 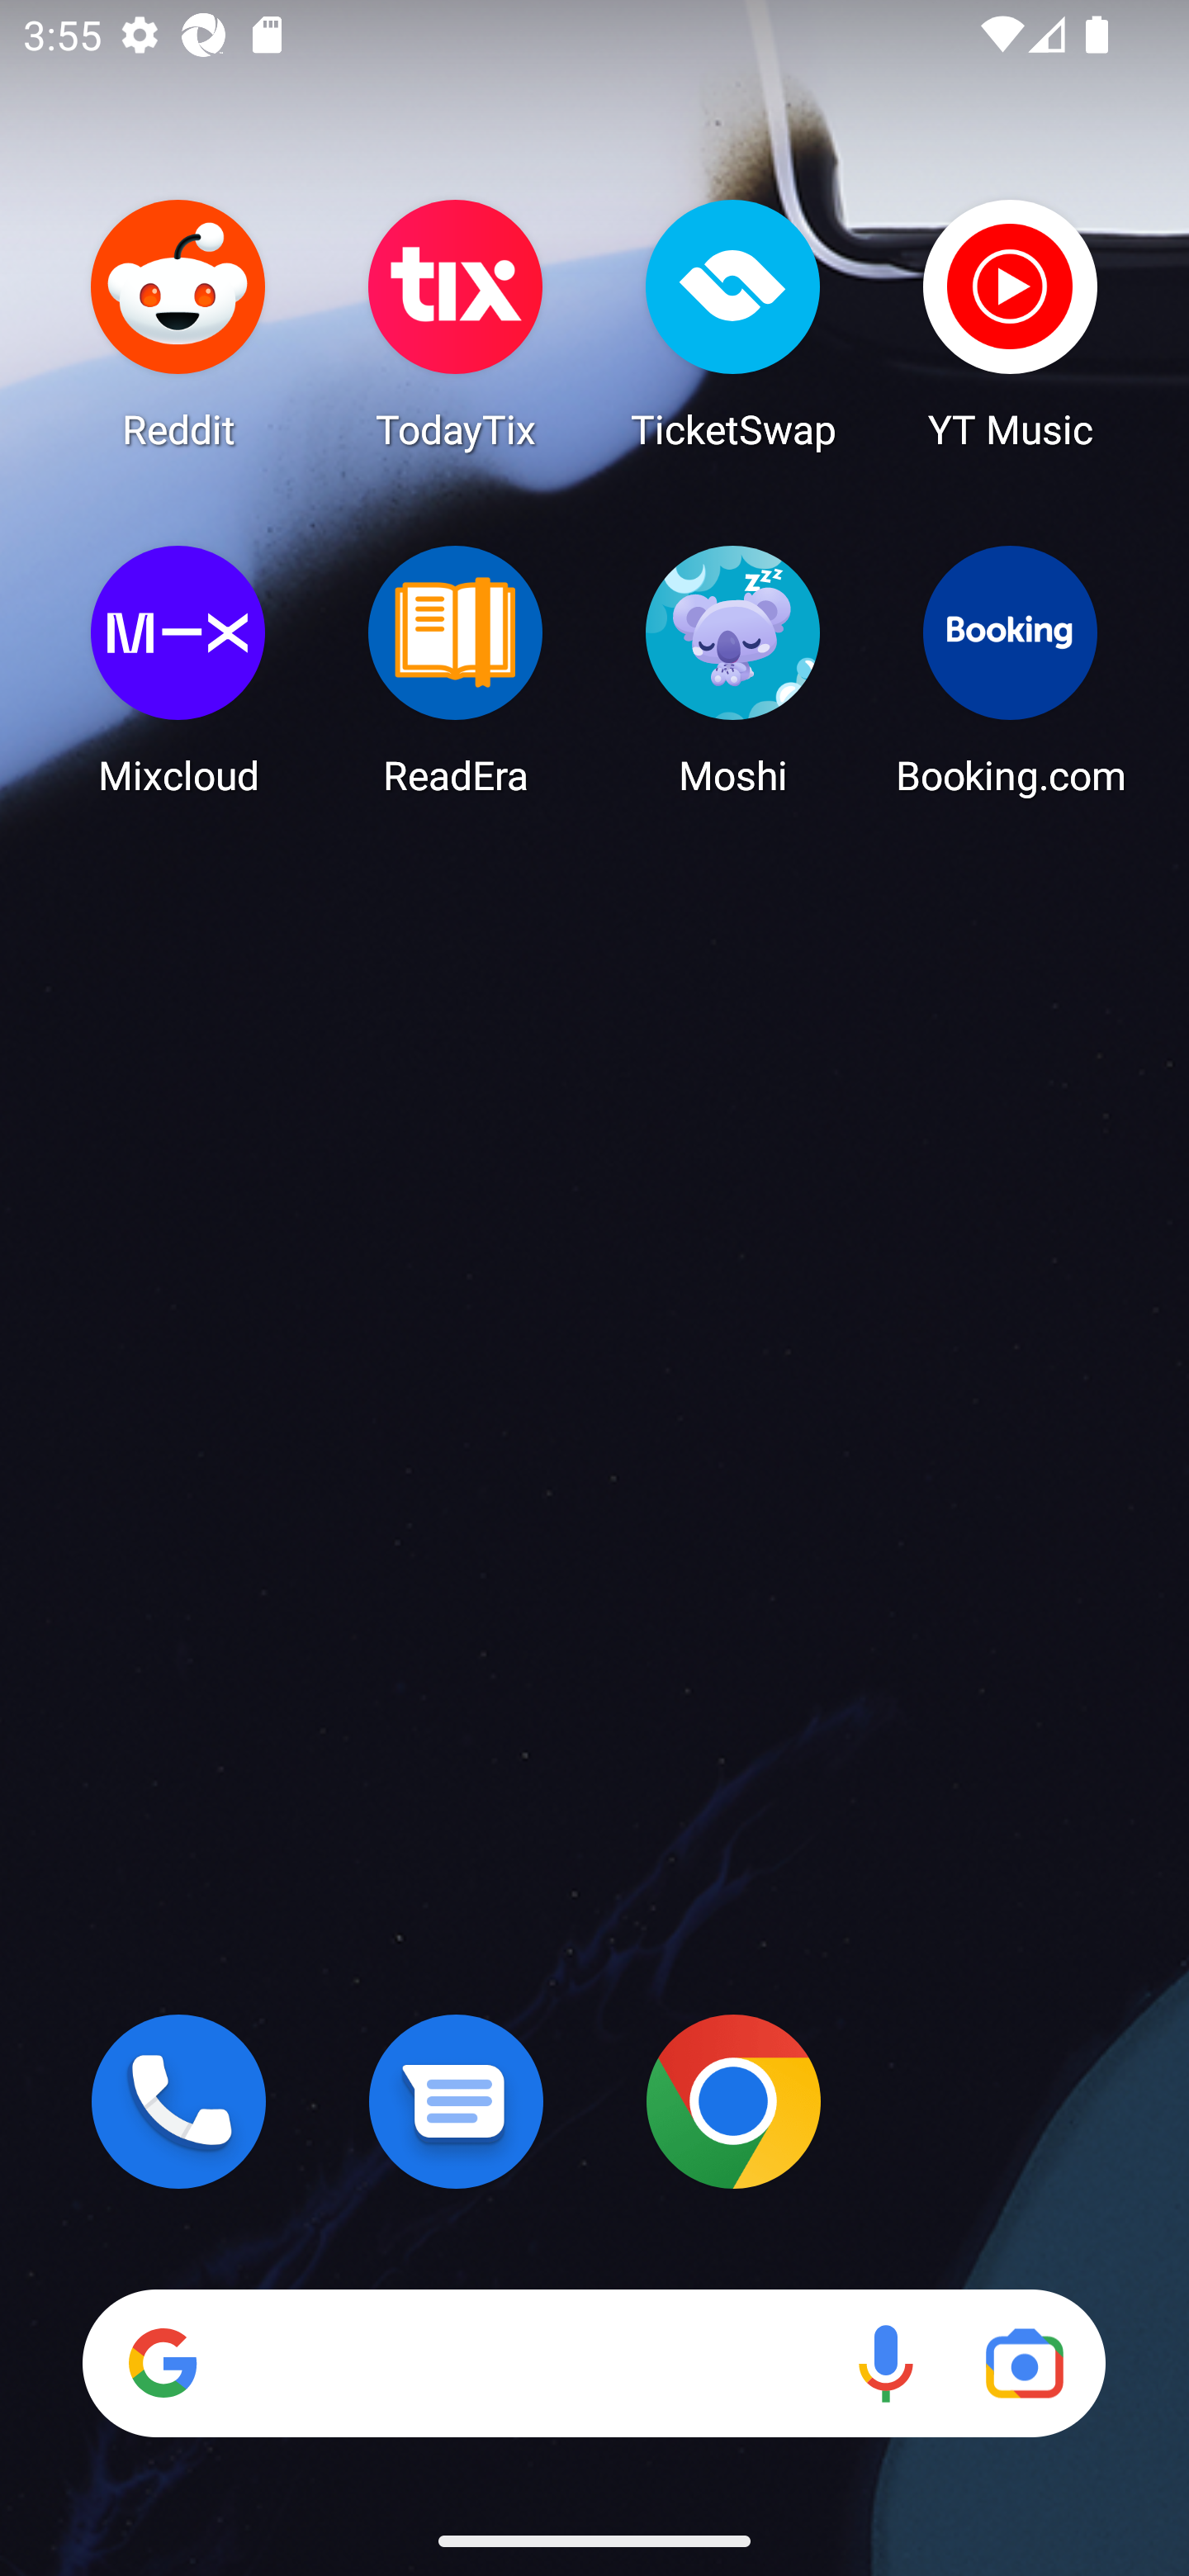 I want to click on Chrome, so click(x=733, y=2101).